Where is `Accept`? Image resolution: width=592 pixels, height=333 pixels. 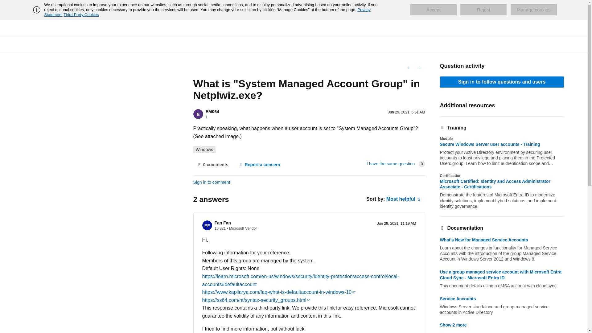 Accept is located at coordinates (433, 10).